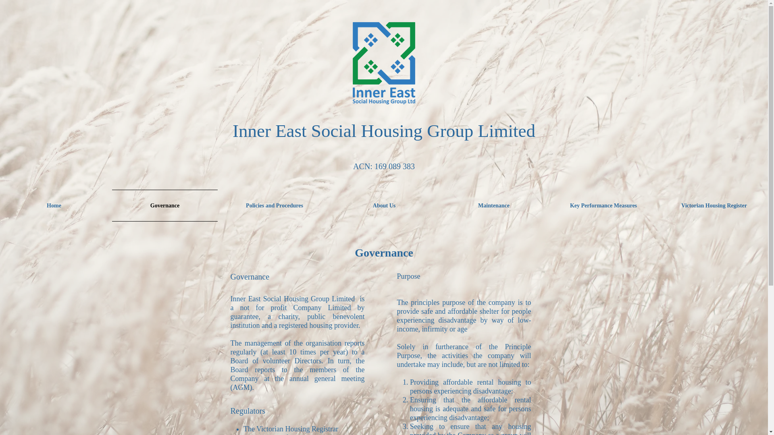  I want to click on Key Performance Measures, so click(603, 205).